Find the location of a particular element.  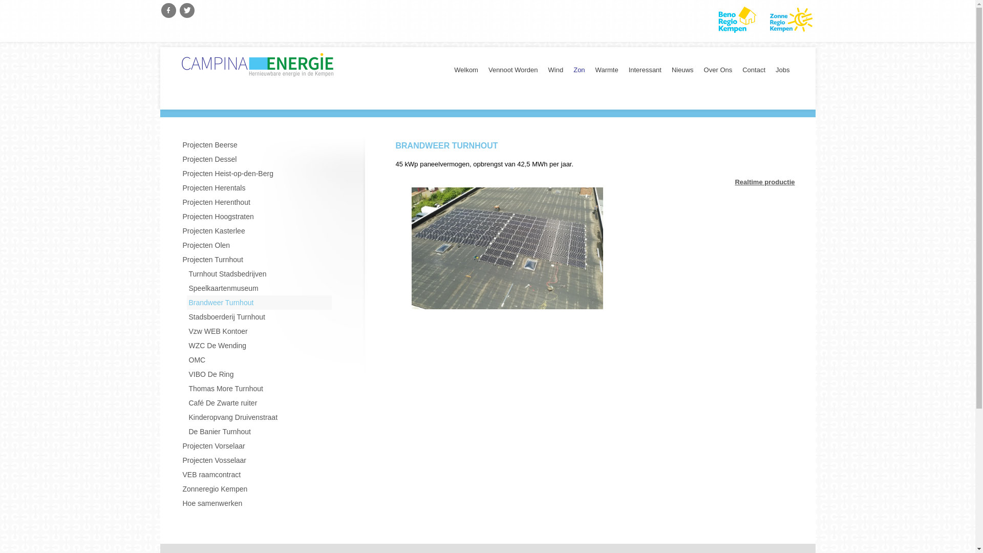

OMC is located at coordinates (259, 360).